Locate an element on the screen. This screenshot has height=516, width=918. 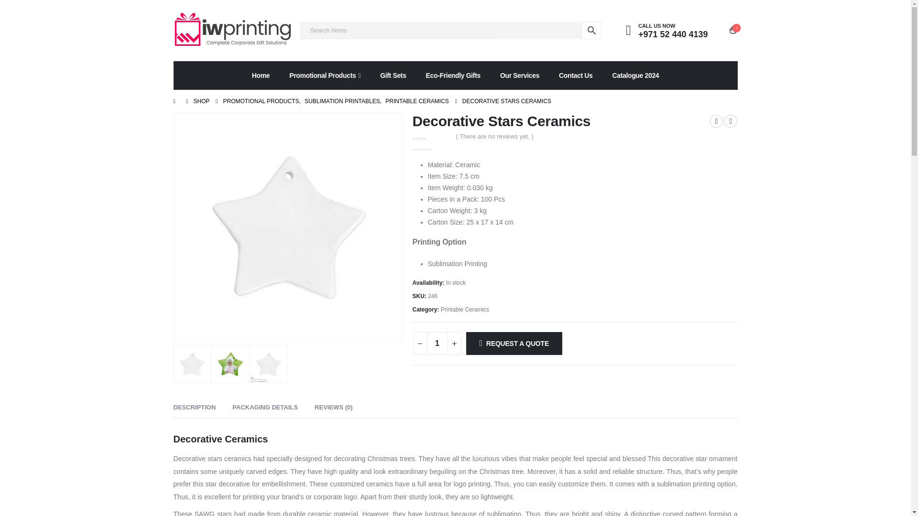
Home is located at coordinates (261, 75).